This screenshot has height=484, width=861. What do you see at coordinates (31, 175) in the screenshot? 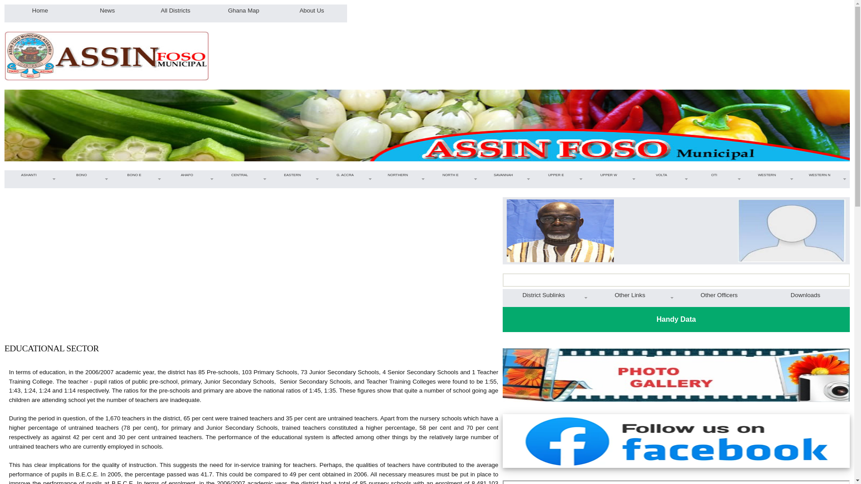
I see `ASHANTI` at bounding box center [31, 175].